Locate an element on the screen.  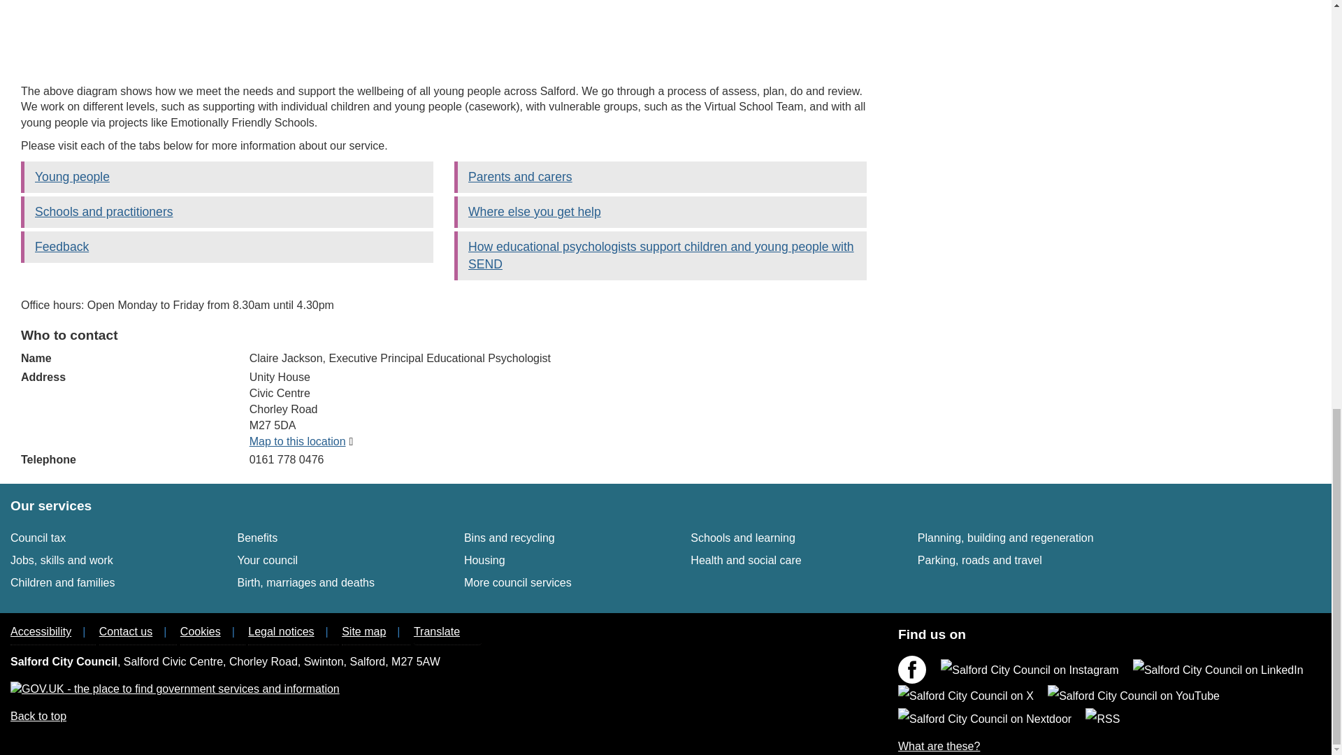
Where else you get help is located at coordinates (38, 538).